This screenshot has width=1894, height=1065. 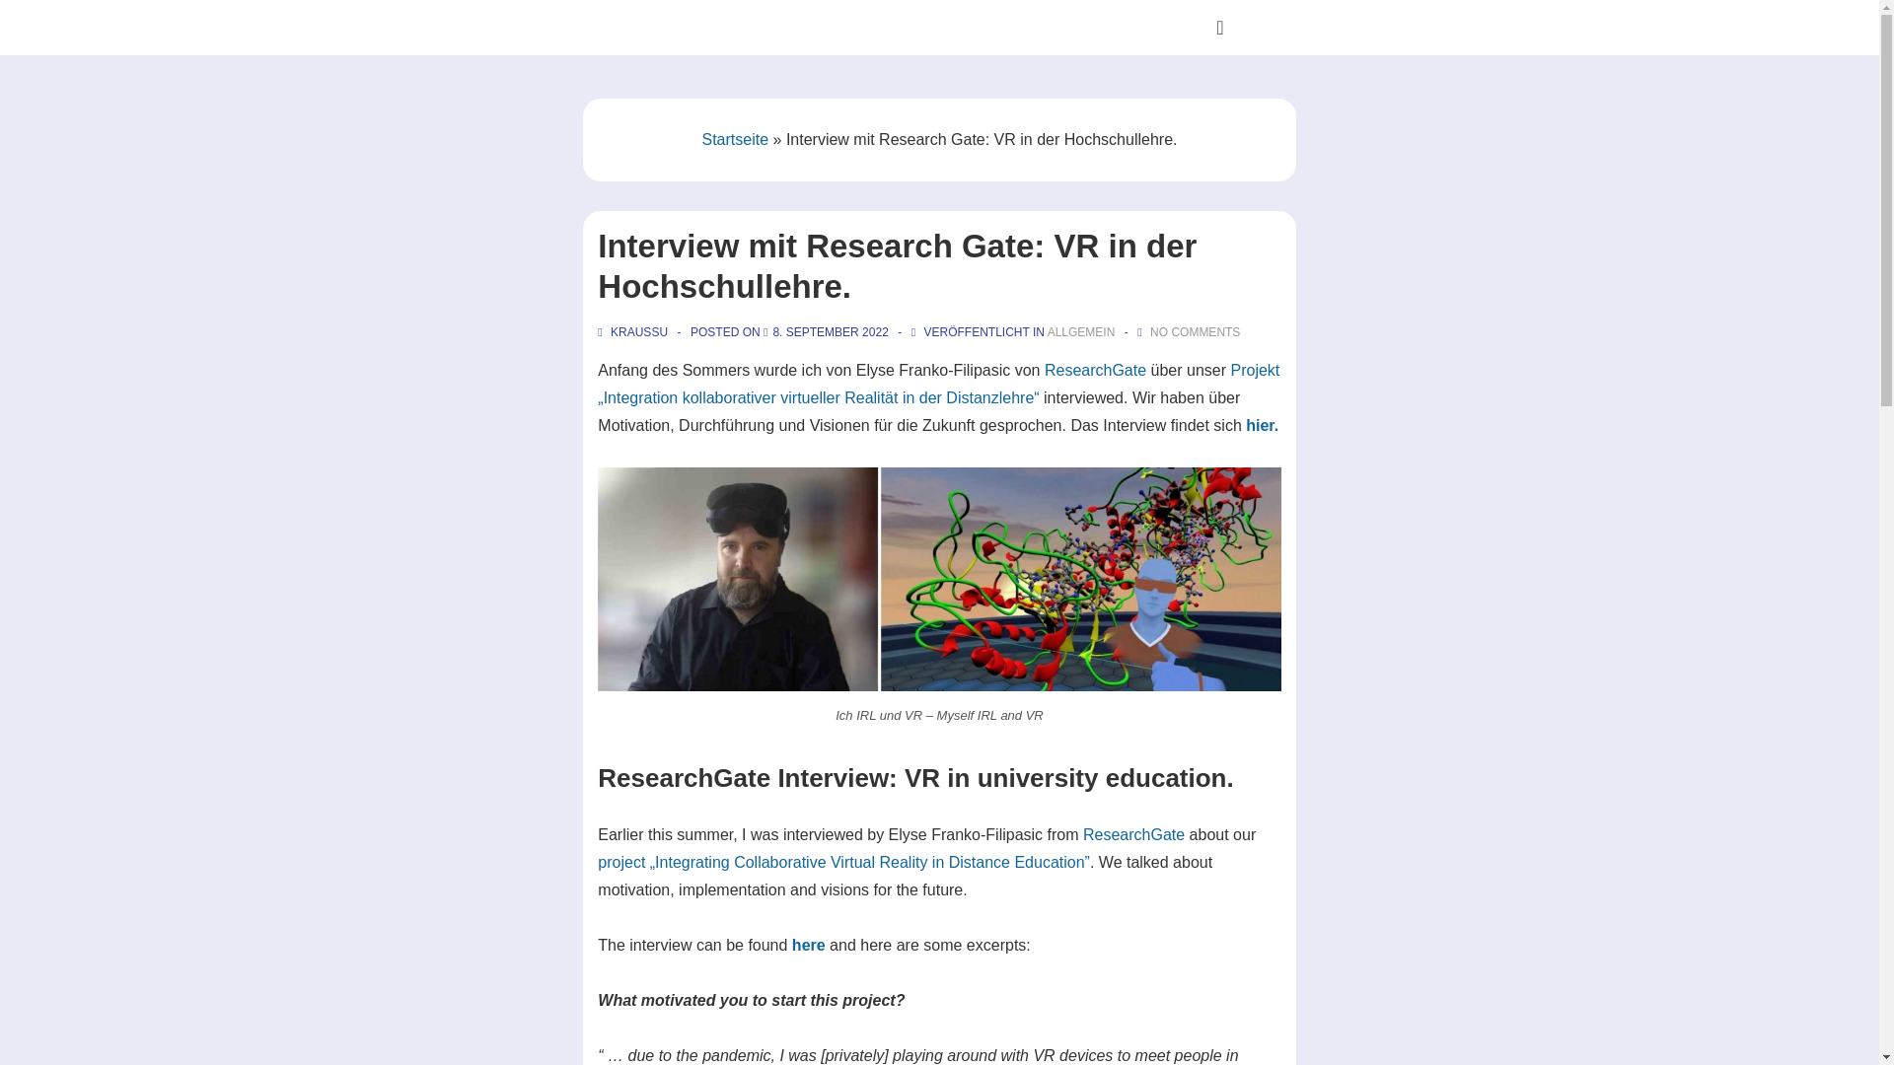 I want to click on NO COMMENTS, so click(x=1195, y=332).